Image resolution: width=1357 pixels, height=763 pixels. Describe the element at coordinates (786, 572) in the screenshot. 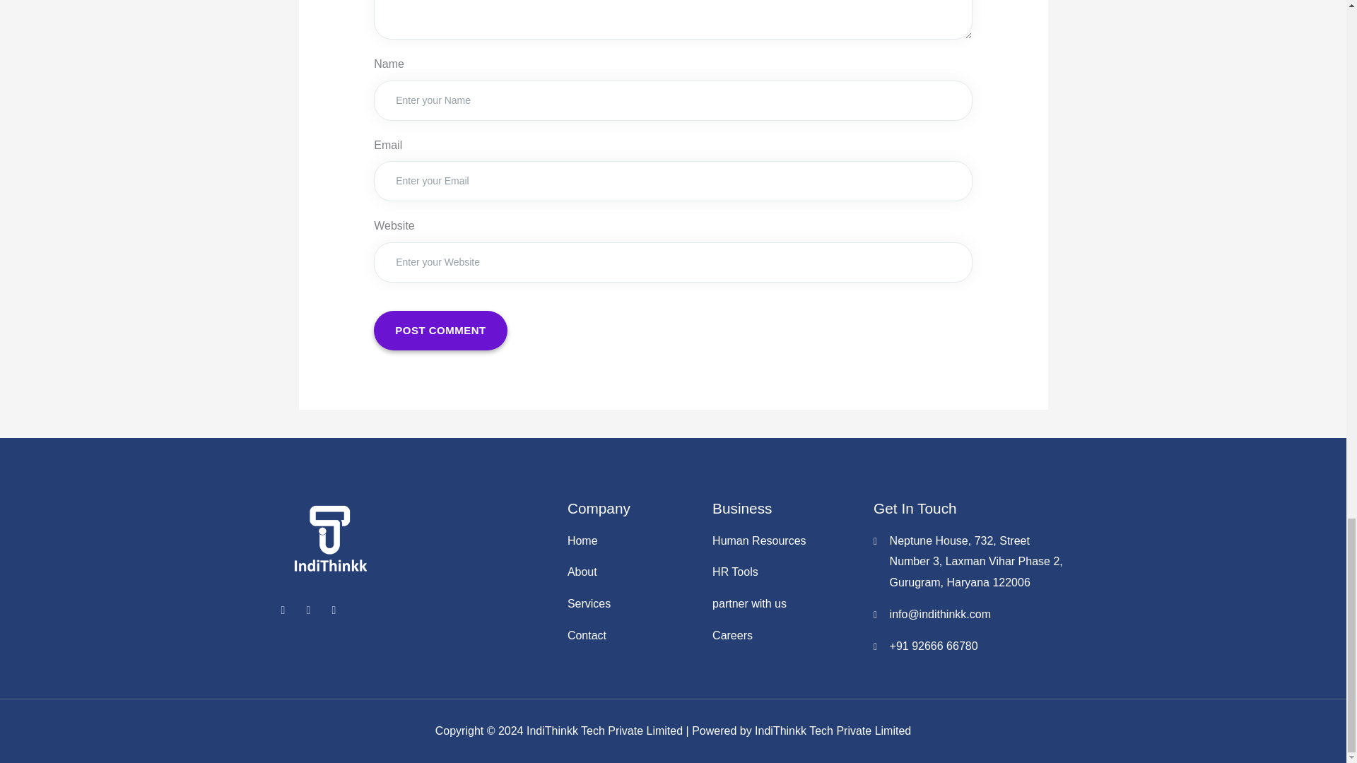

I see `HR Tools` at that location.